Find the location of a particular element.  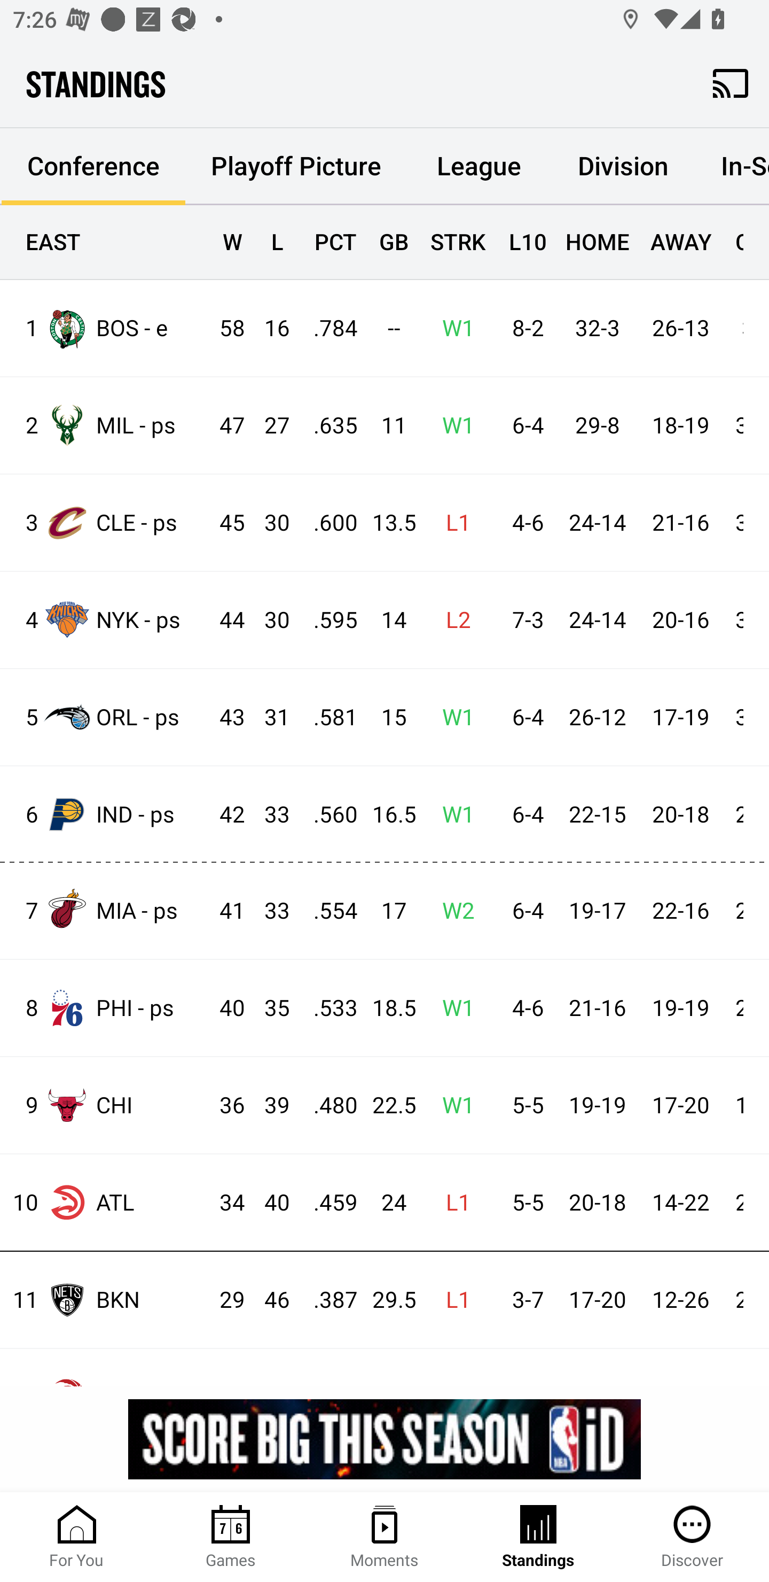

1 BOS - e is located at coordinates (105, 328).